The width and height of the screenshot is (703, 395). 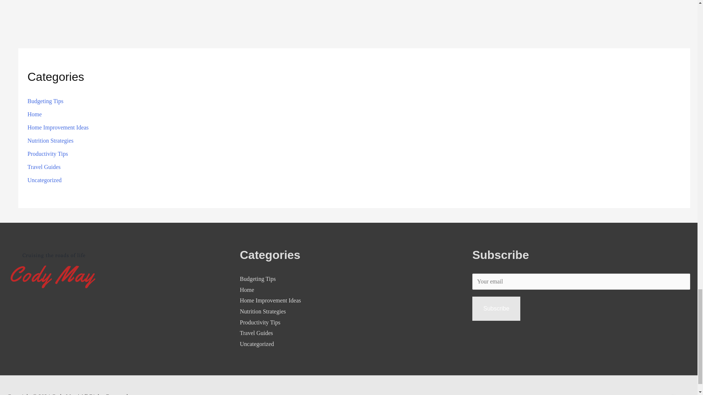 I want to click on Uncategorized, so click(x=44, y=180).